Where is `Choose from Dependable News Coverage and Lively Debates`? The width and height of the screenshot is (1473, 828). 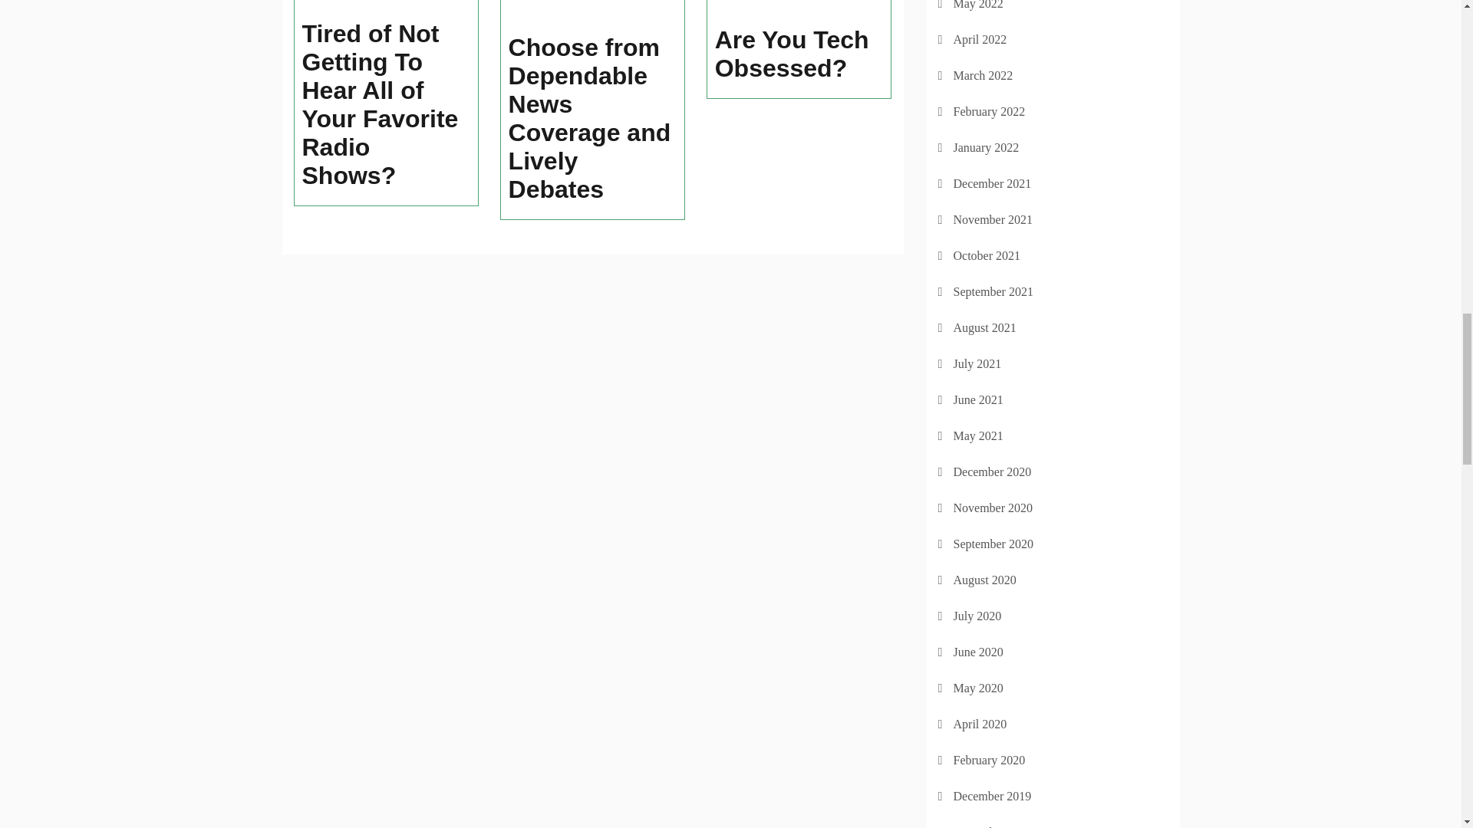
Choose from Dependable News Coverage and Lively Debates is located at coordinates (592, 118).